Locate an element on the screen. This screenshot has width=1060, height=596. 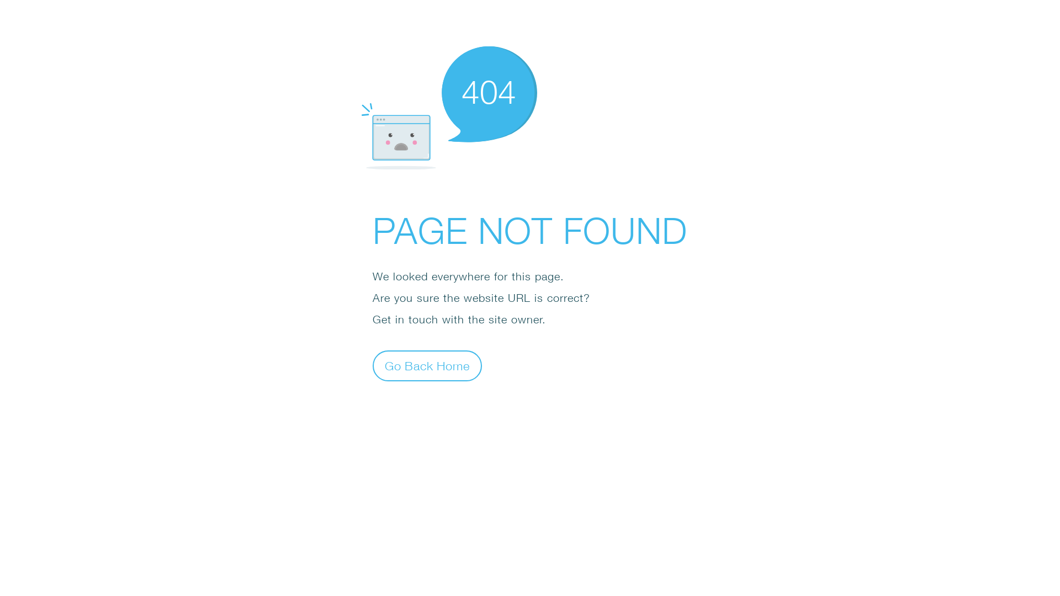
Go Back Home is located at coordinates (427, 365).